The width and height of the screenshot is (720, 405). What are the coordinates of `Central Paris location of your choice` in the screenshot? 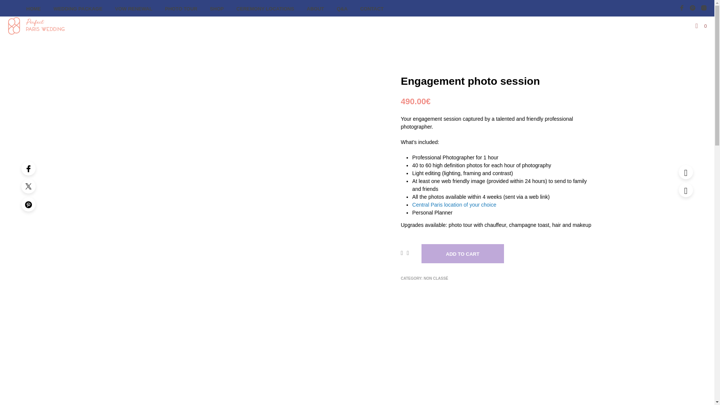 It's located at (454, 205).